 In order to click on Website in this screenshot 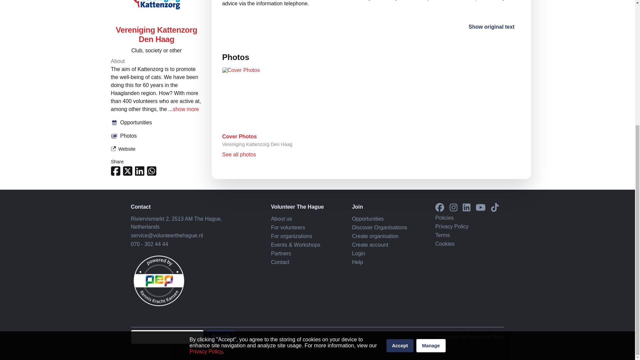, I will do `click(123, 21)`.